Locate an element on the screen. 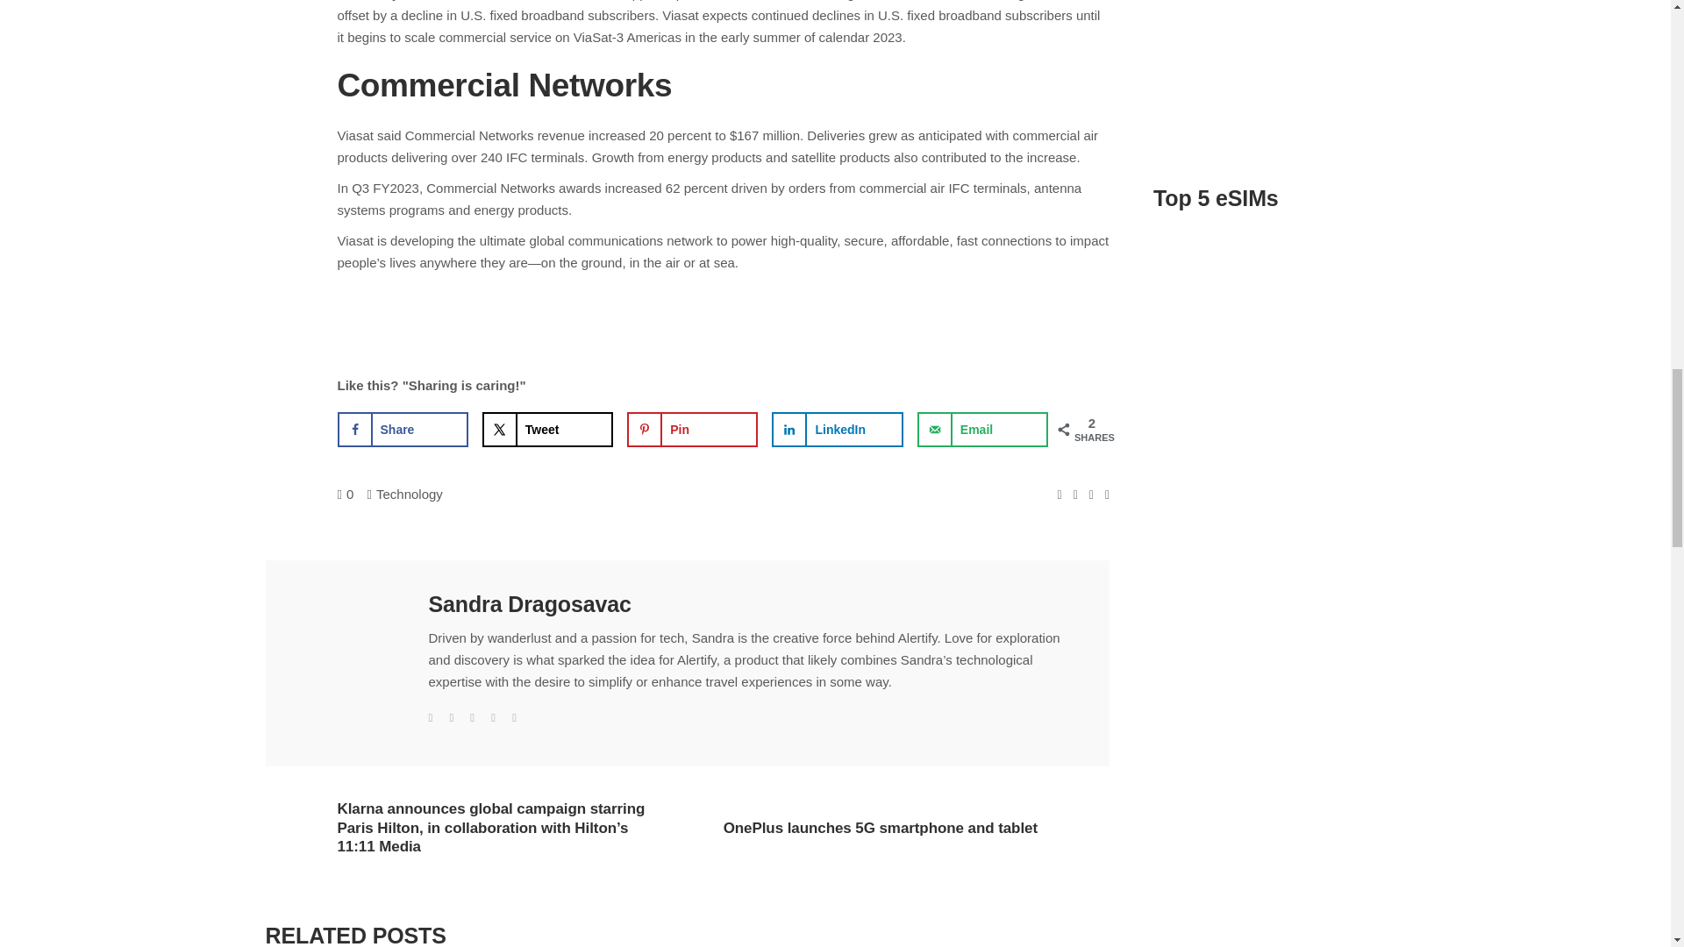  Send over email is located at coordinates (982, 429).